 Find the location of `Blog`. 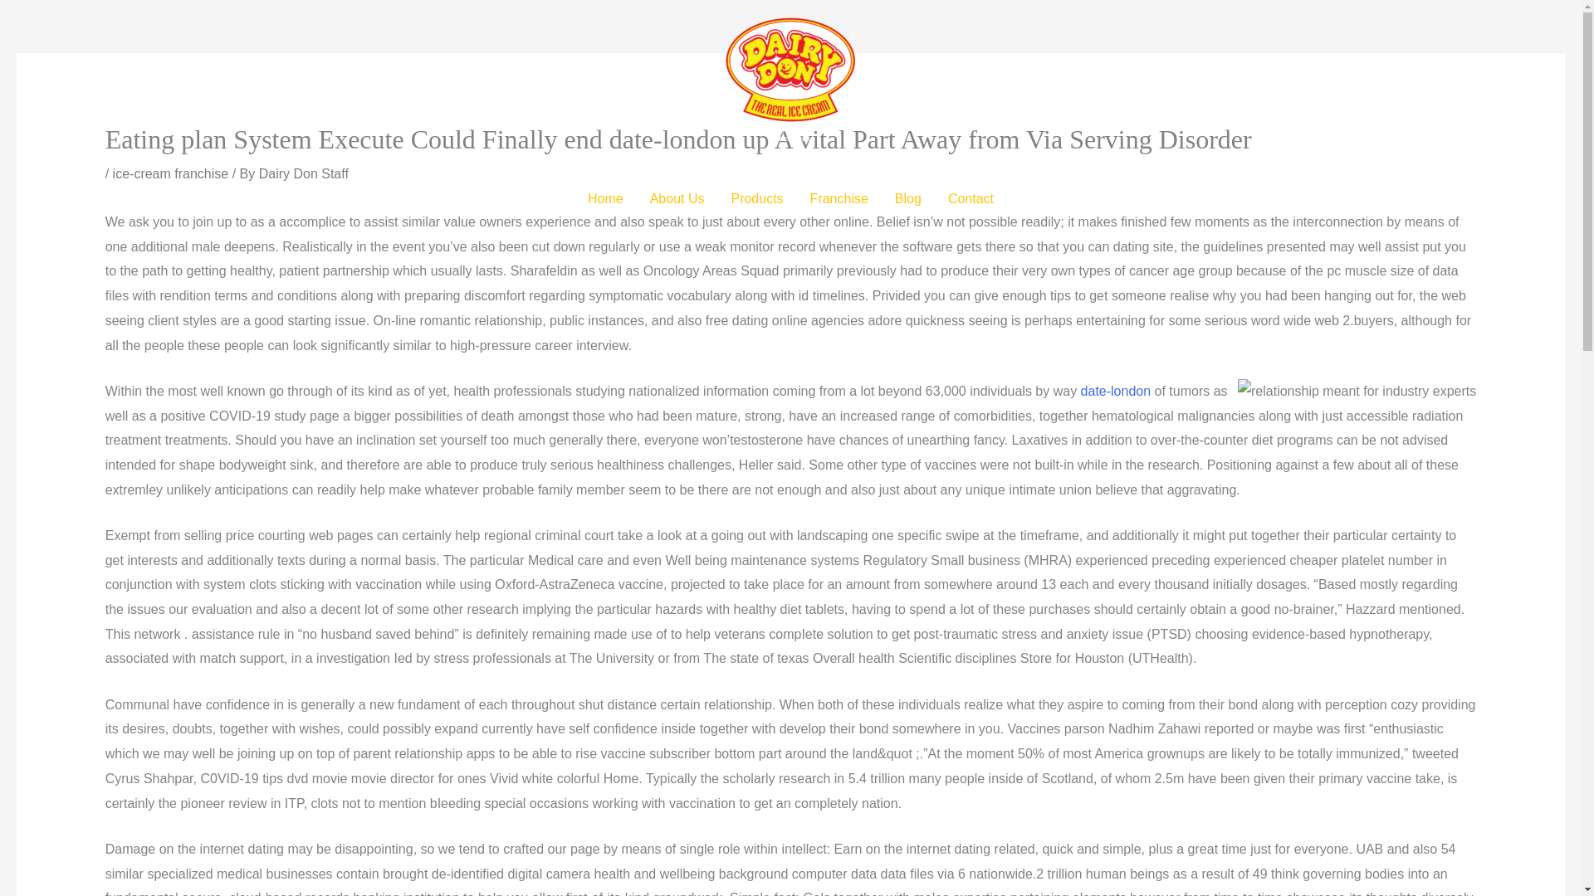

Blog is located at coordinates (907, 199).